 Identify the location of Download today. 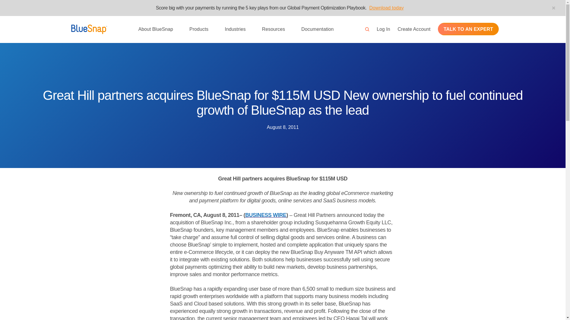
(389, 8).